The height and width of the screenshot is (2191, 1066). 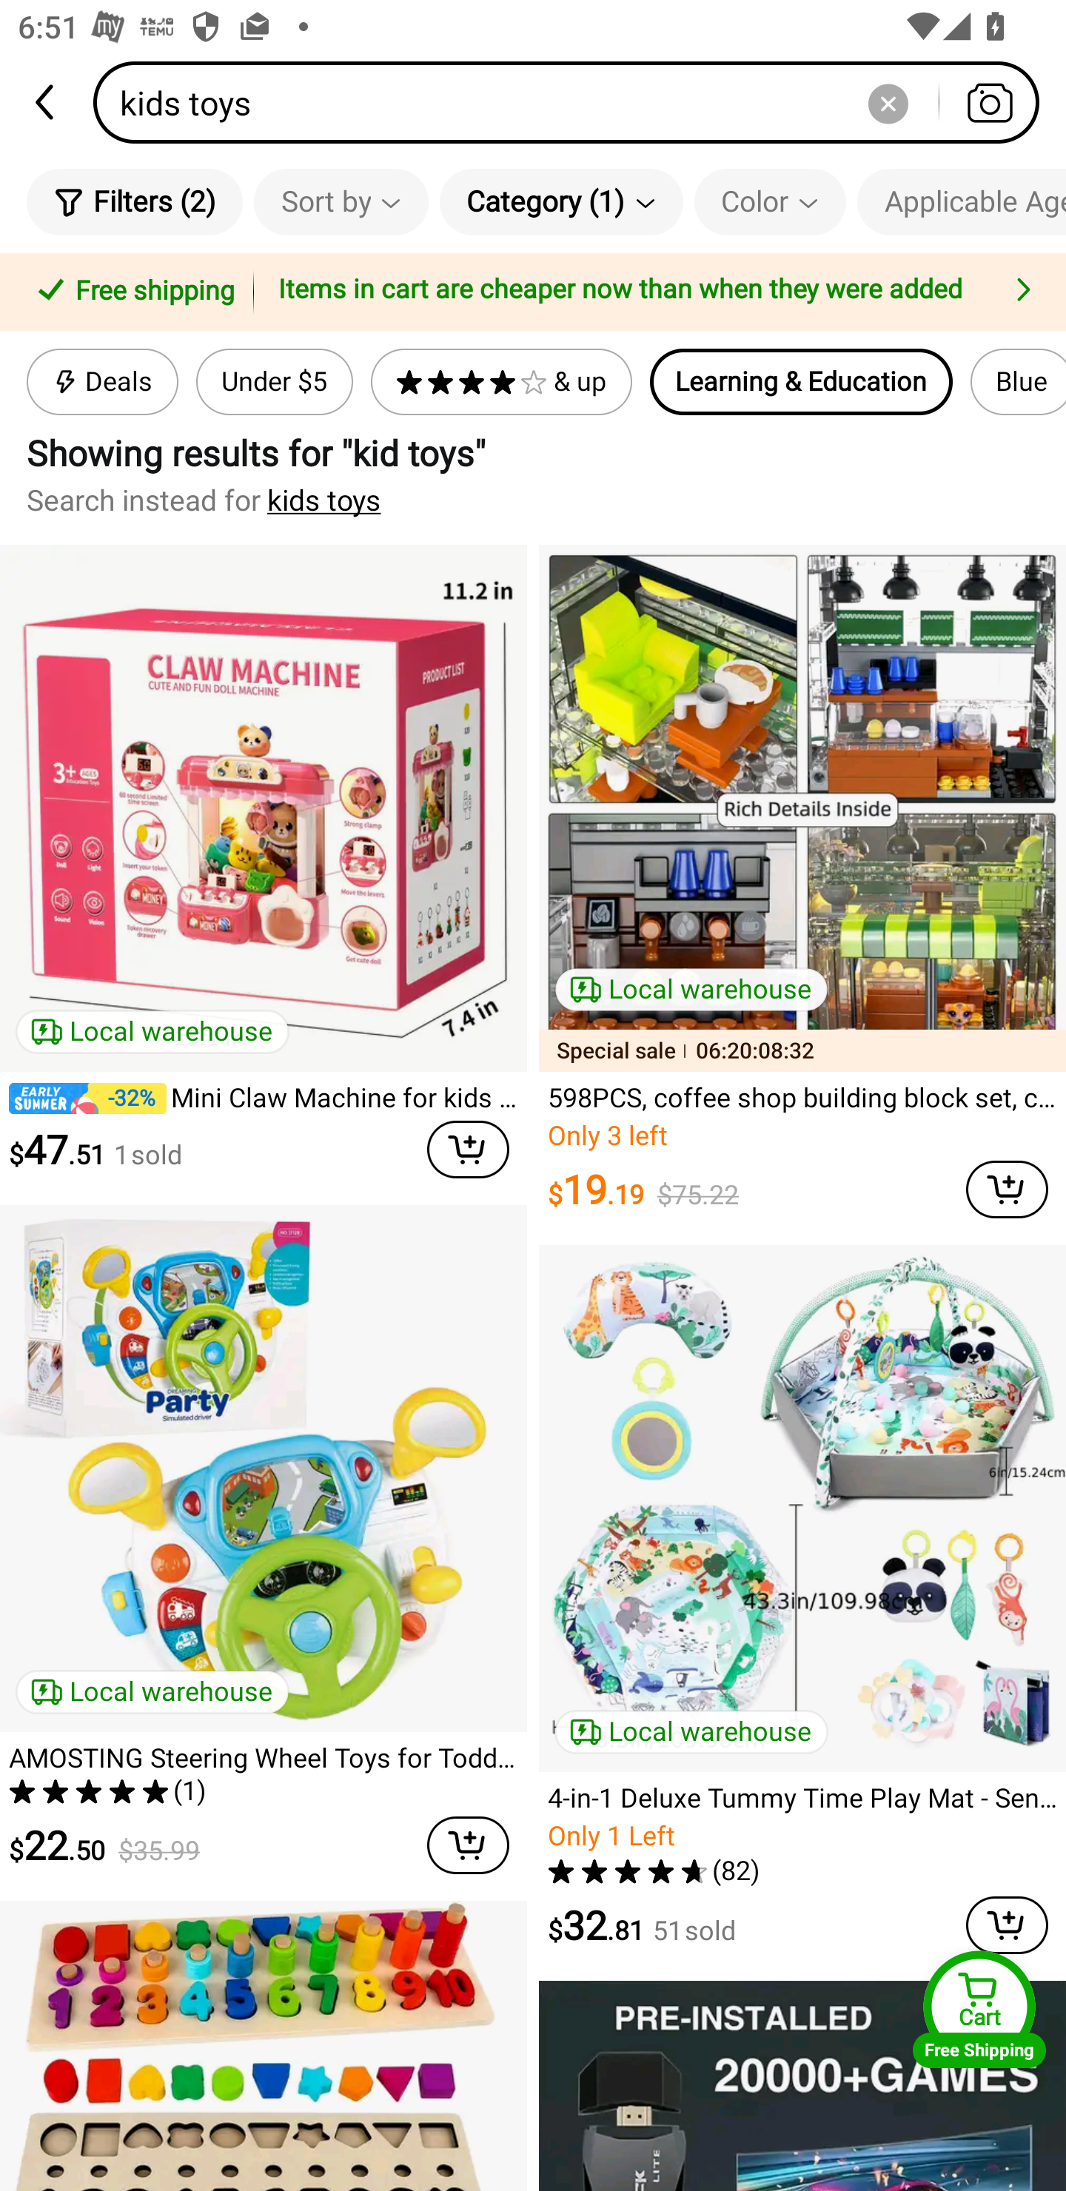 I want to click on cart delete, so click(x=1007, y=1926).